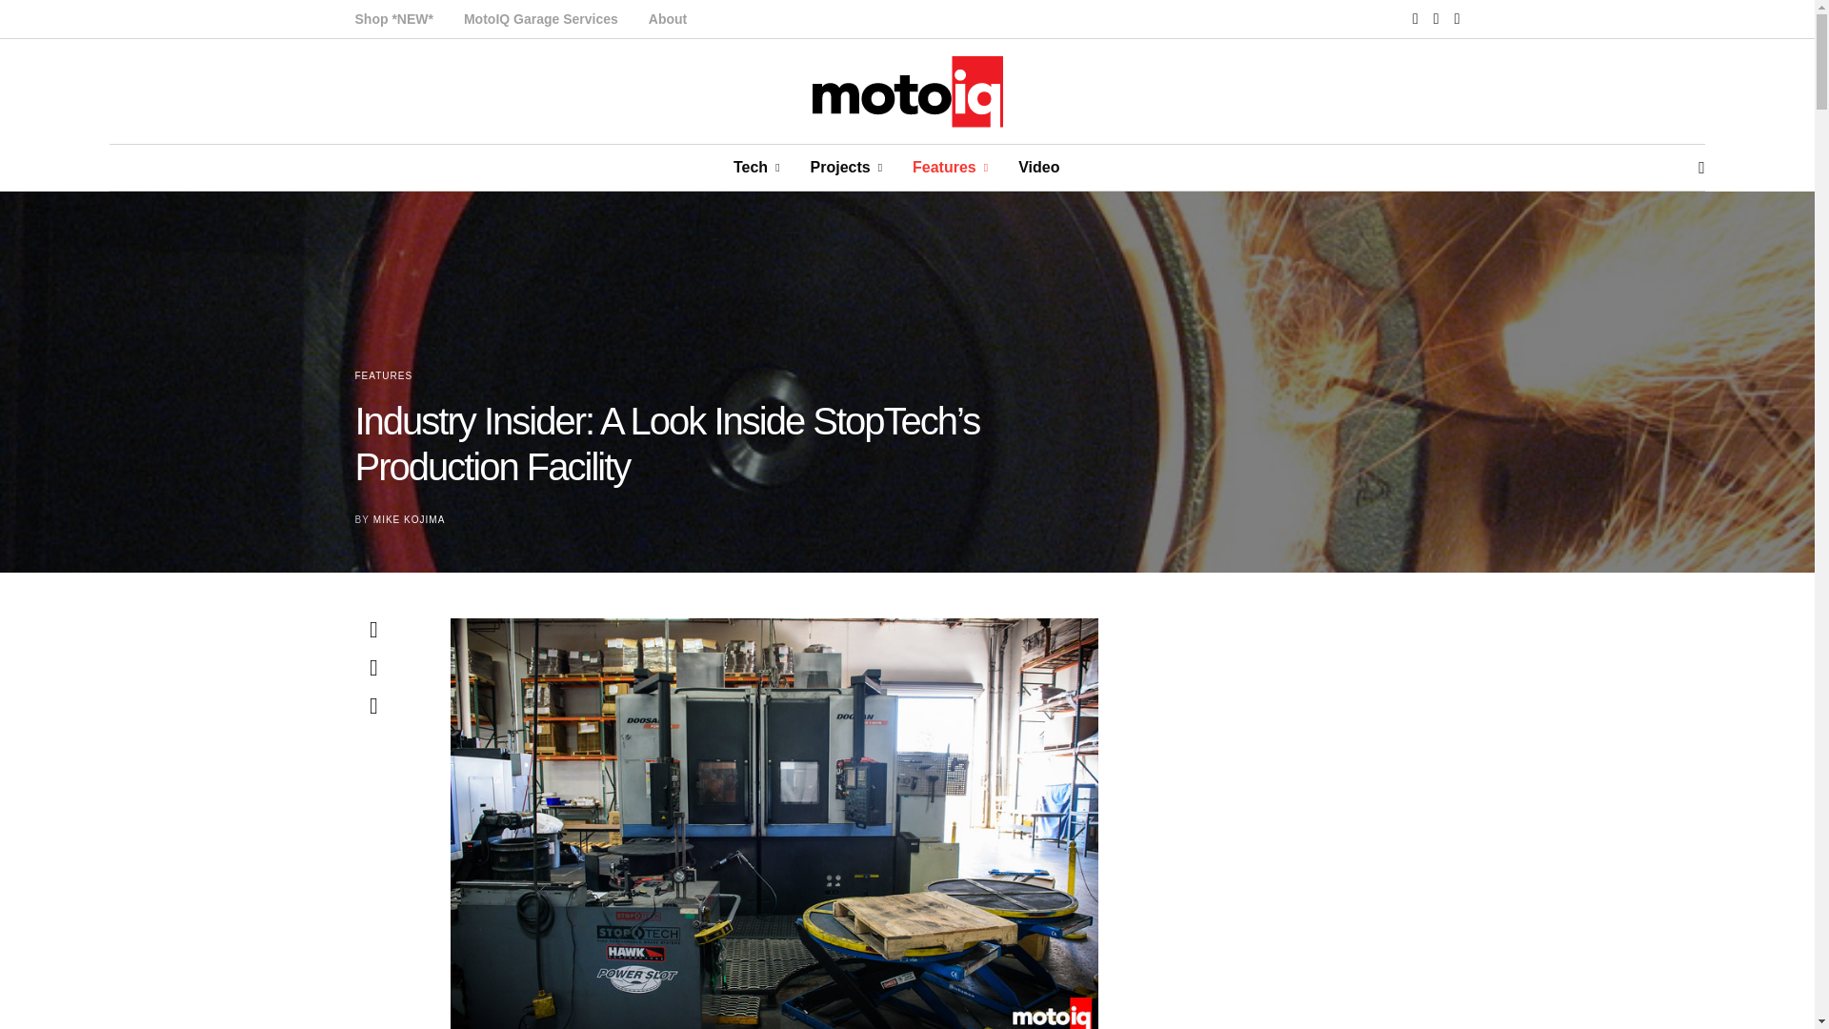  What do you see at coordinates (408, 519) in the screenshot?
I see `View all posts by Mike Kojima` at bounding box center [408, 519].